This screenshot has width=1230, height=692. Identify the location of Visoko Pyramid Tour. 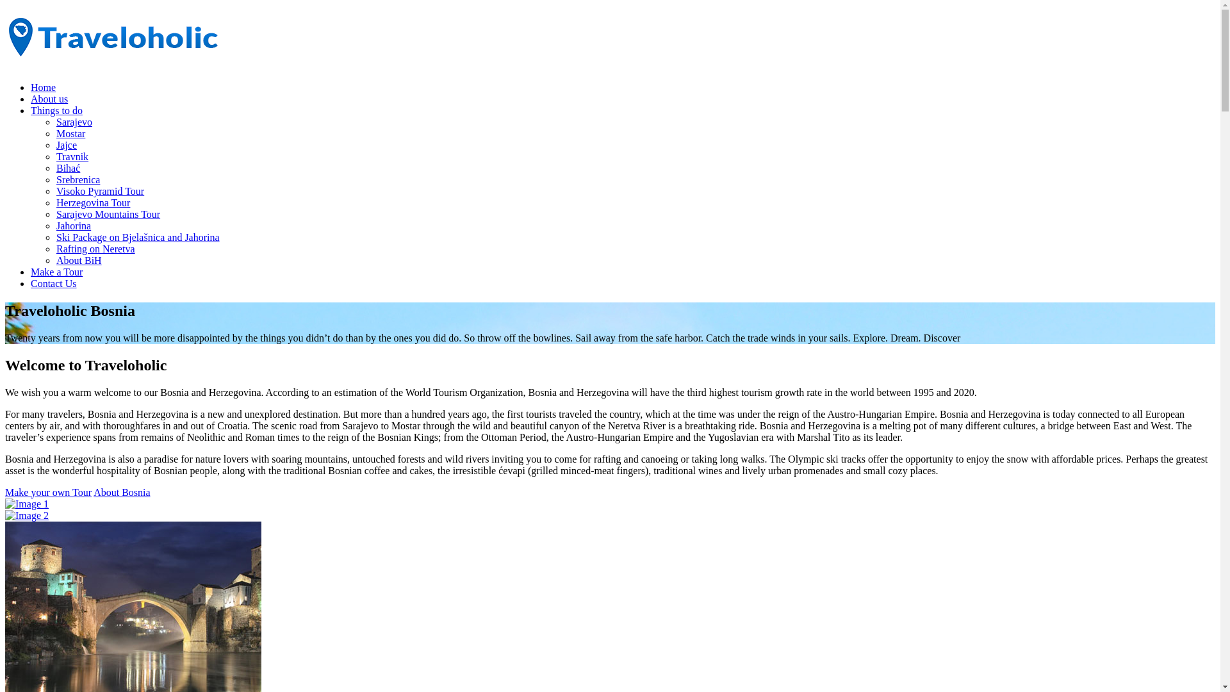
(635, 192).